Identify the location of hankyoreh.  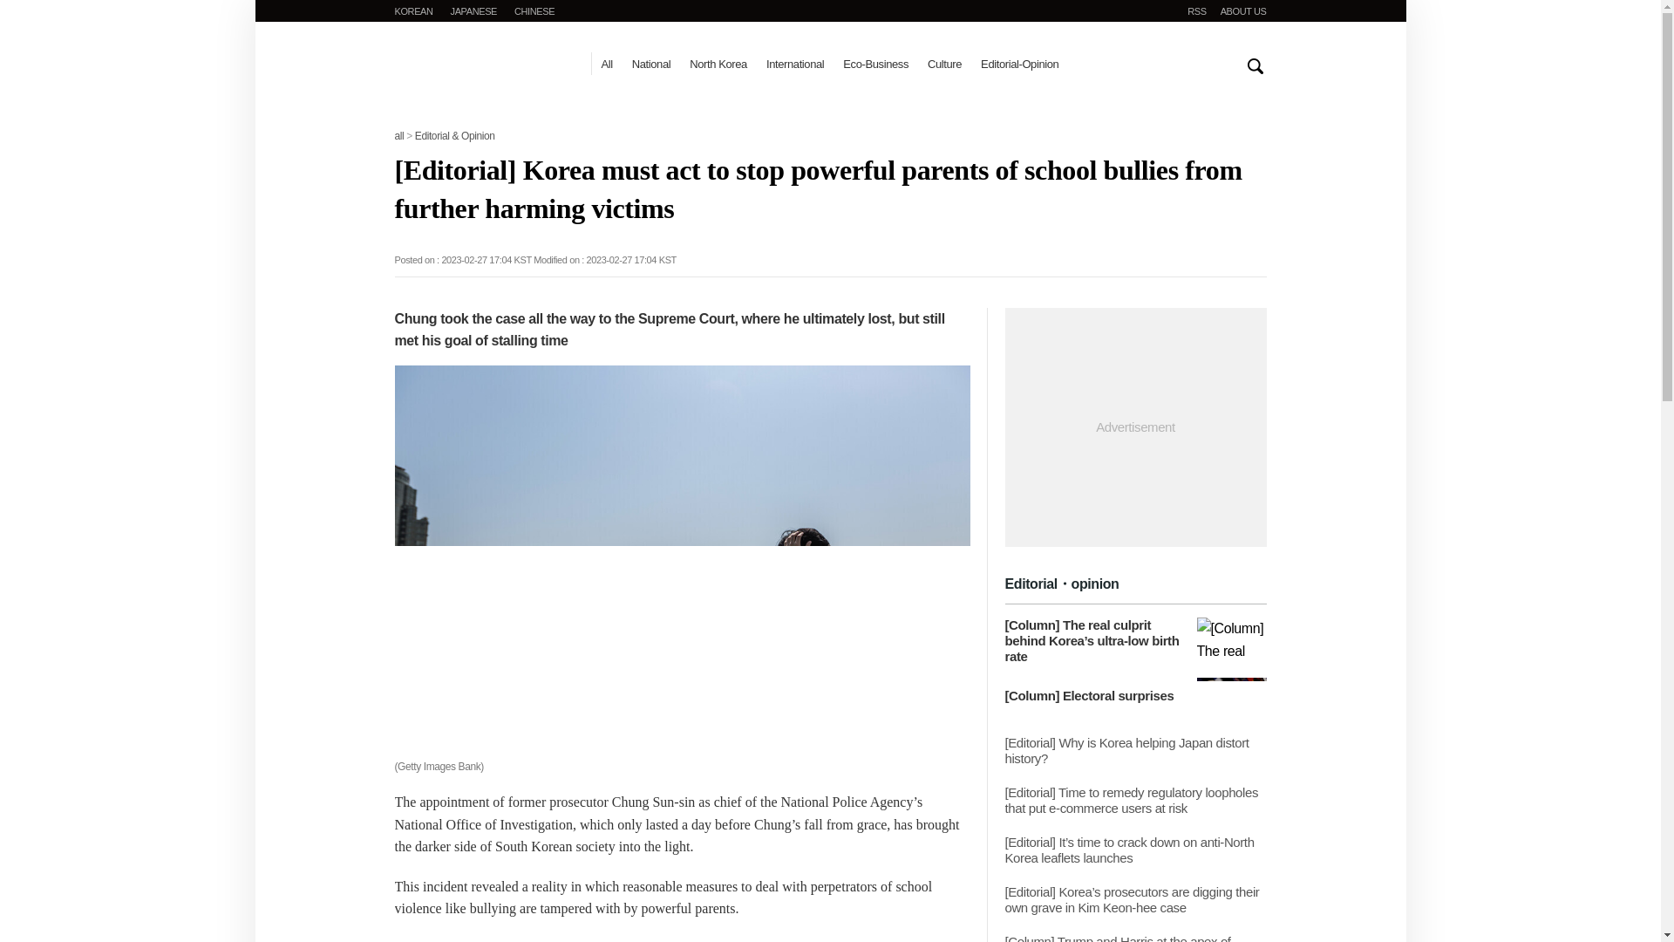
(483, 70).